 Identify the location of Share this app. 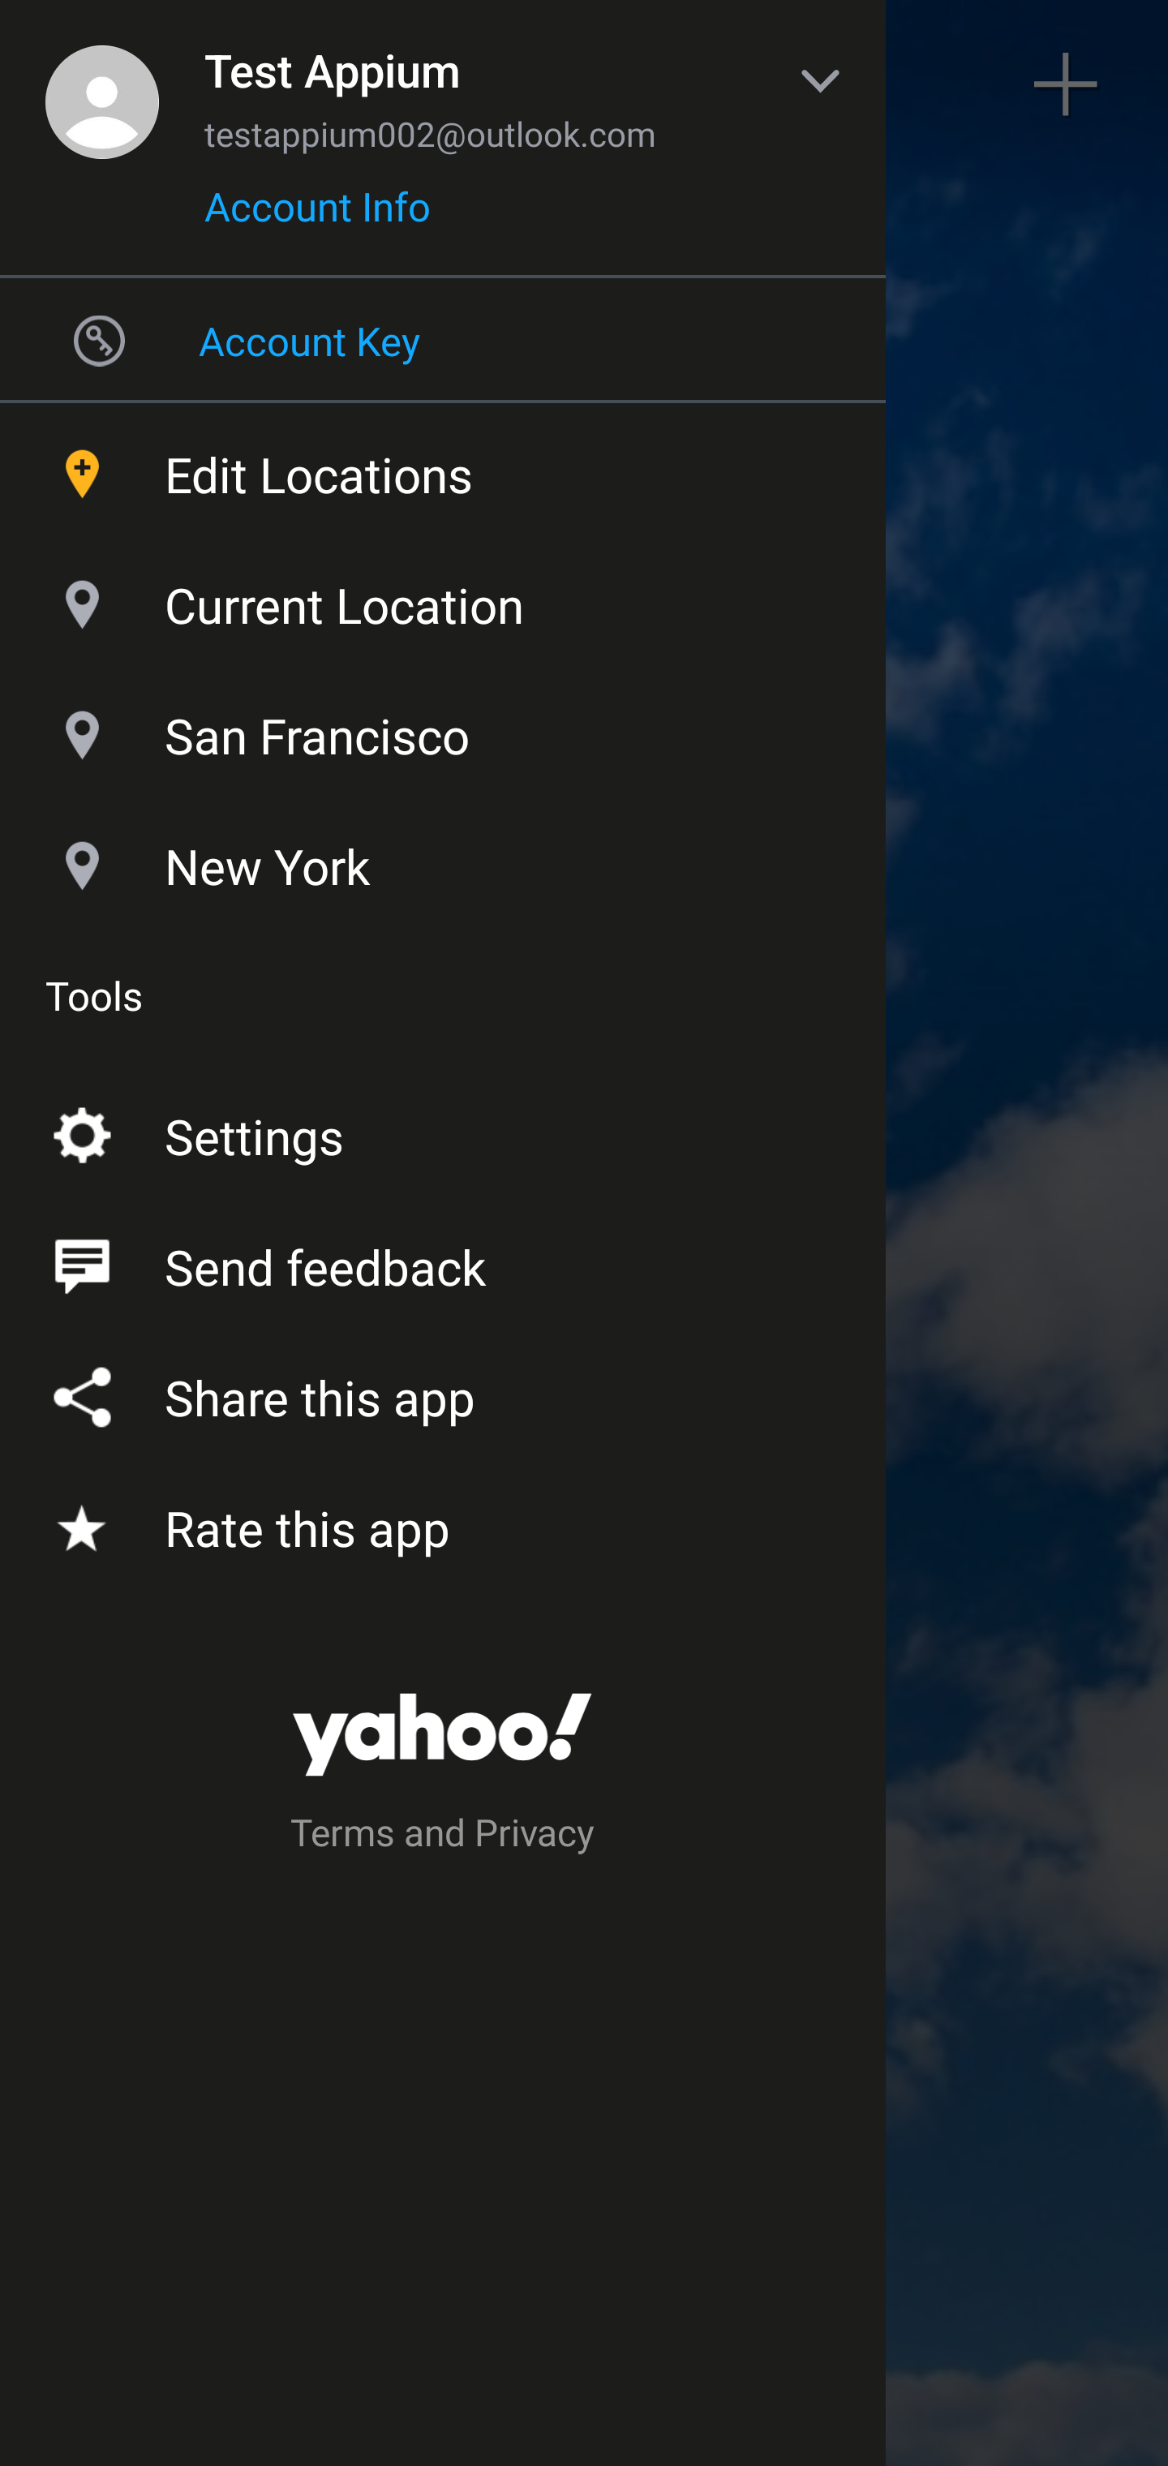
(443, 1392).